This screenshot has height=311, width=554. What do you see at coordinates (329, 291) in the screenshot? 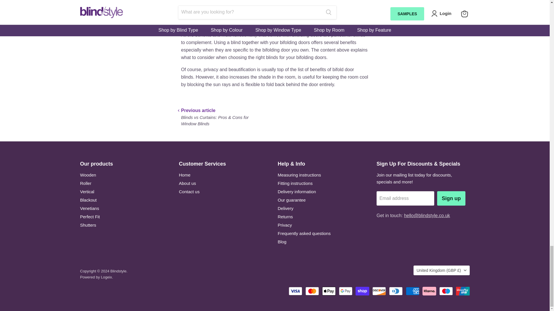
I see `Apple Pay` at bounding box center [329, 291].